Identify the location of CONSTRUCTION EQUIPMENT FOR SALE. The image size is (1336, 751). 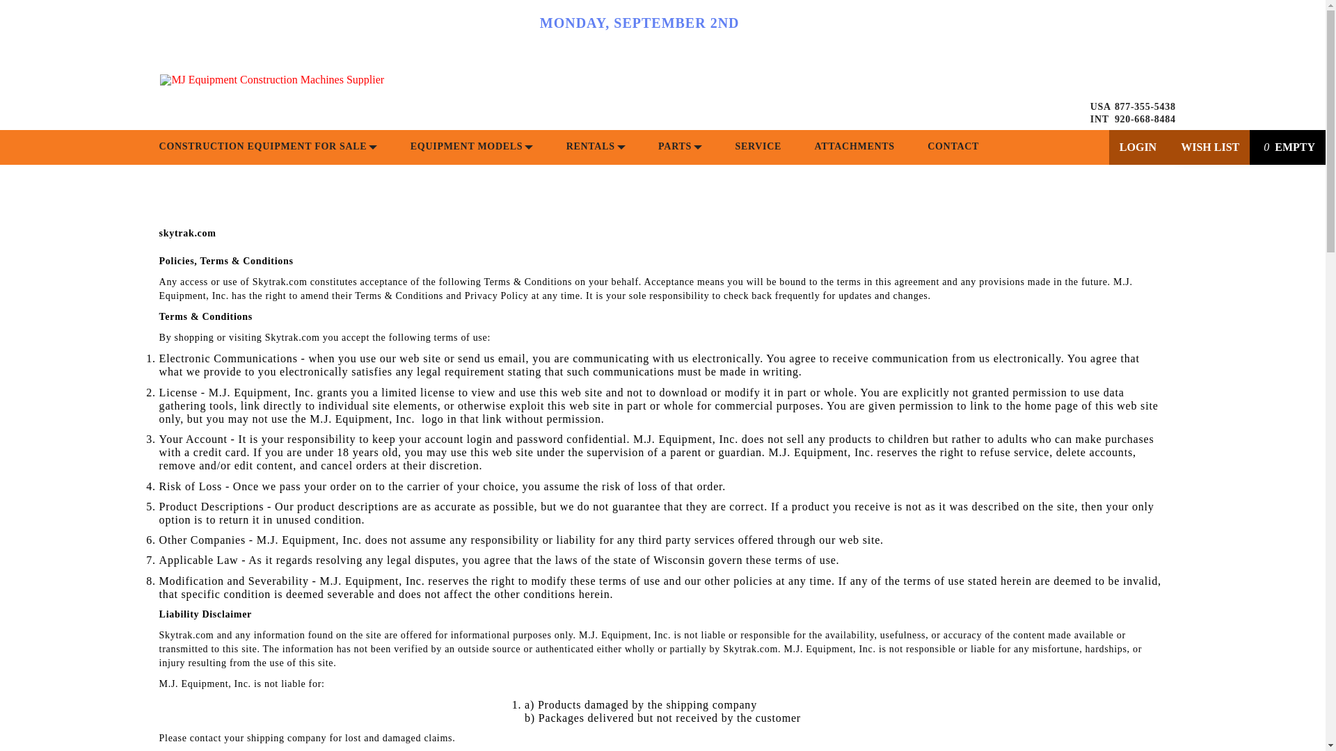
(269, 147).